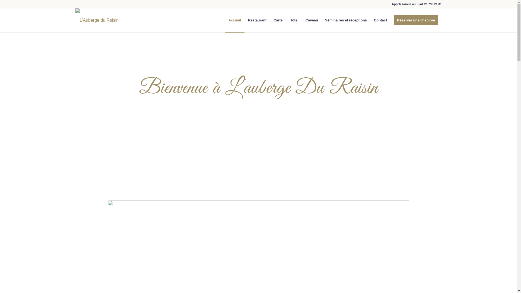 The width and height of the screenshot is (521, 293). I want to click on +41 21 799 21 31, so click(430, 4).